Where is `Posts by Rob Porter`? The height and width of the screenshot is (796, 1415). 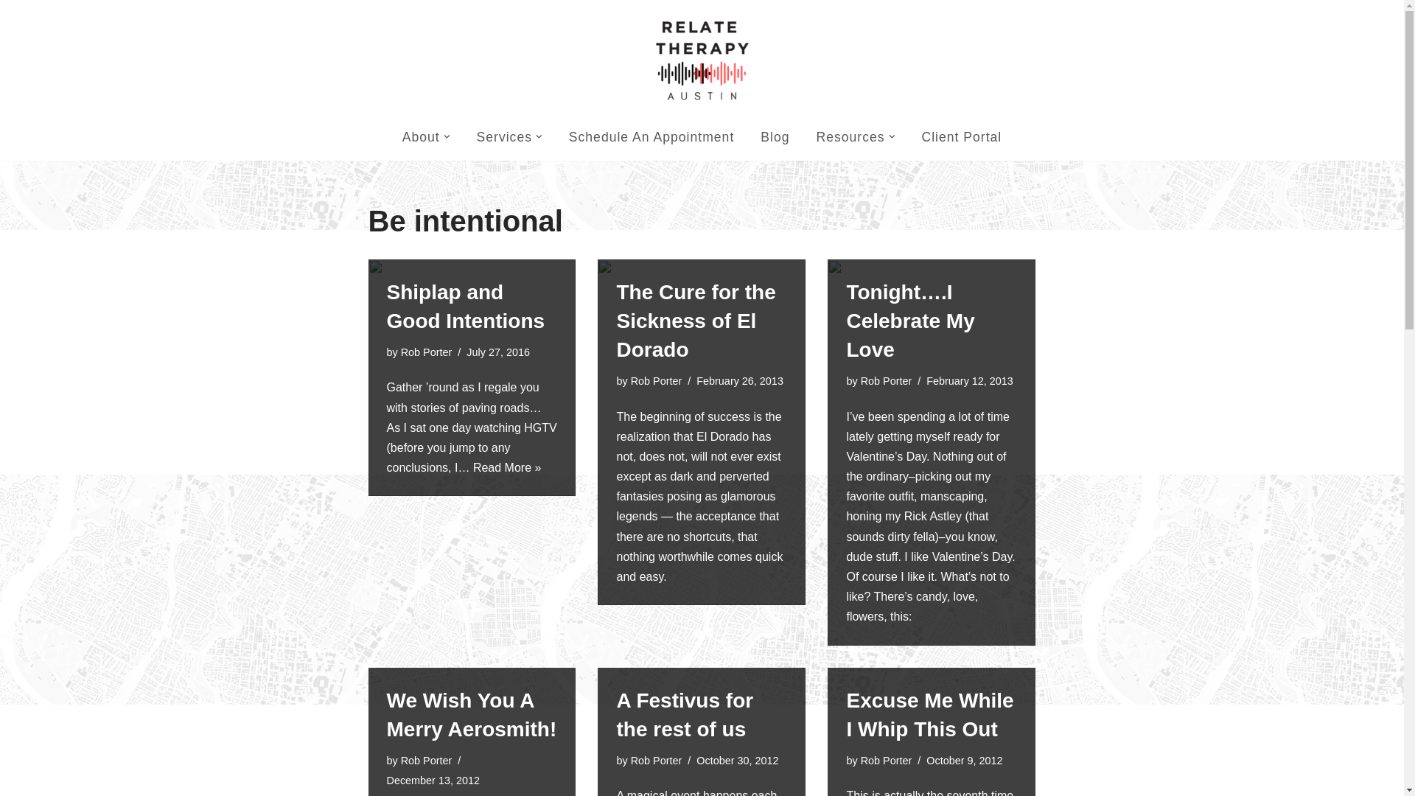 Posts by Rob Porter is located at coordinates (426, 761).